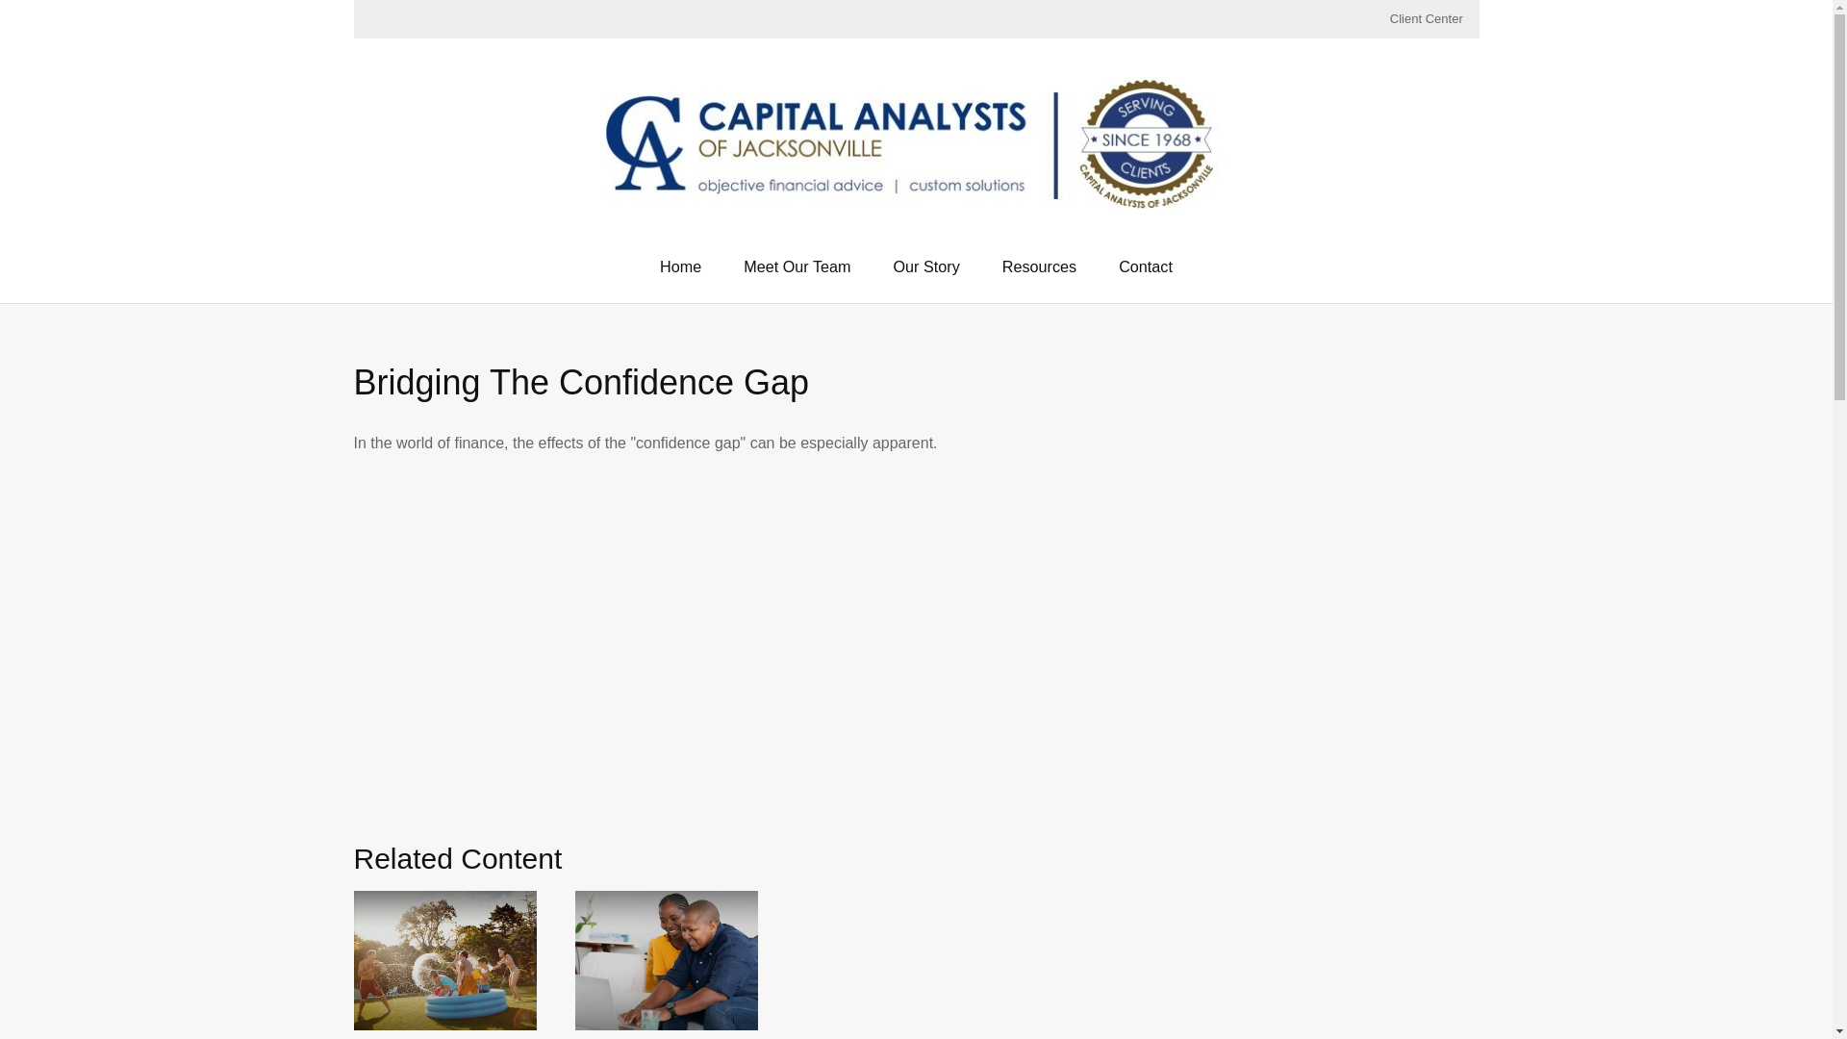 The height and width of the screenshot is (1039, 1847). Describe the element at coordinates (1039, 276) in the screenshot. I see `Resources` at that location.